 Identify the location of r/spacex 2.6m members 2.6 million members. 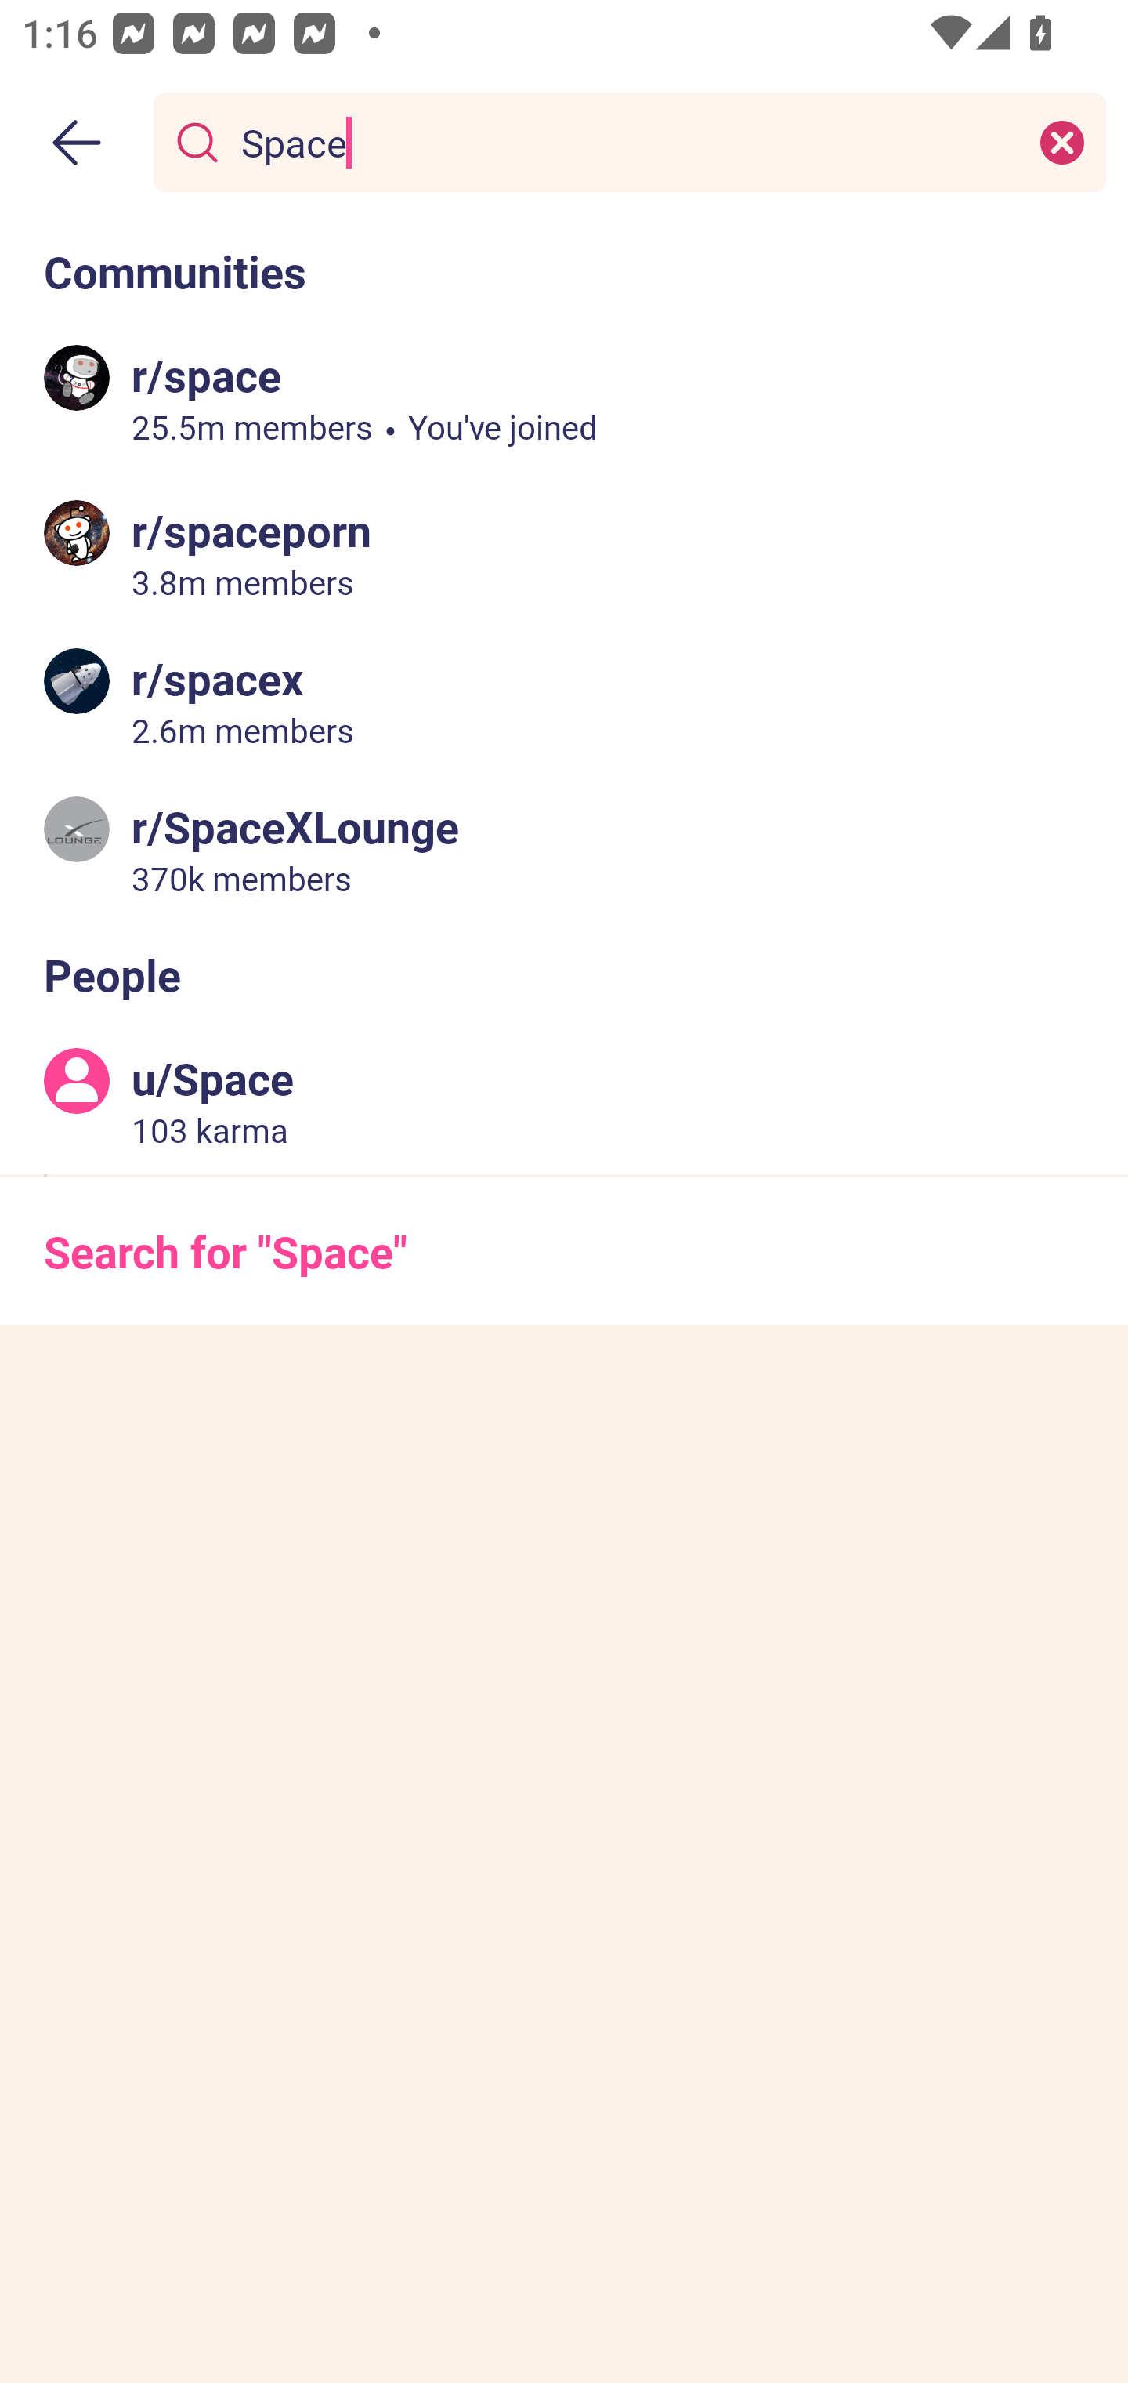
(564, 701).